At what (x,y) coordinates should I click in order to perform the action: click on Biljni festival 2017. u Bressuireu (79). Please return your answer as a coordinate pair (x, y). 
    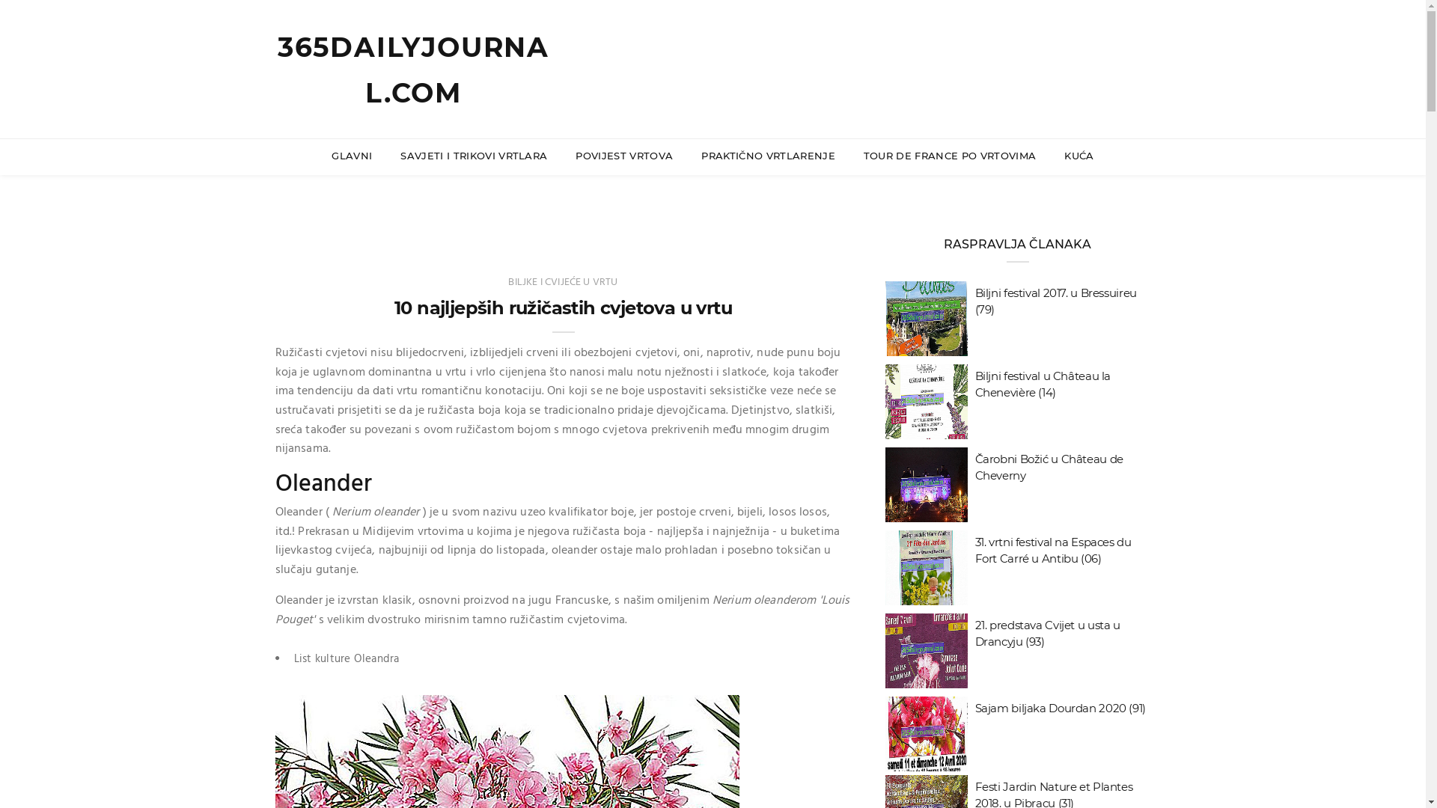
    Looking at the image, I should click on (1055, 301).